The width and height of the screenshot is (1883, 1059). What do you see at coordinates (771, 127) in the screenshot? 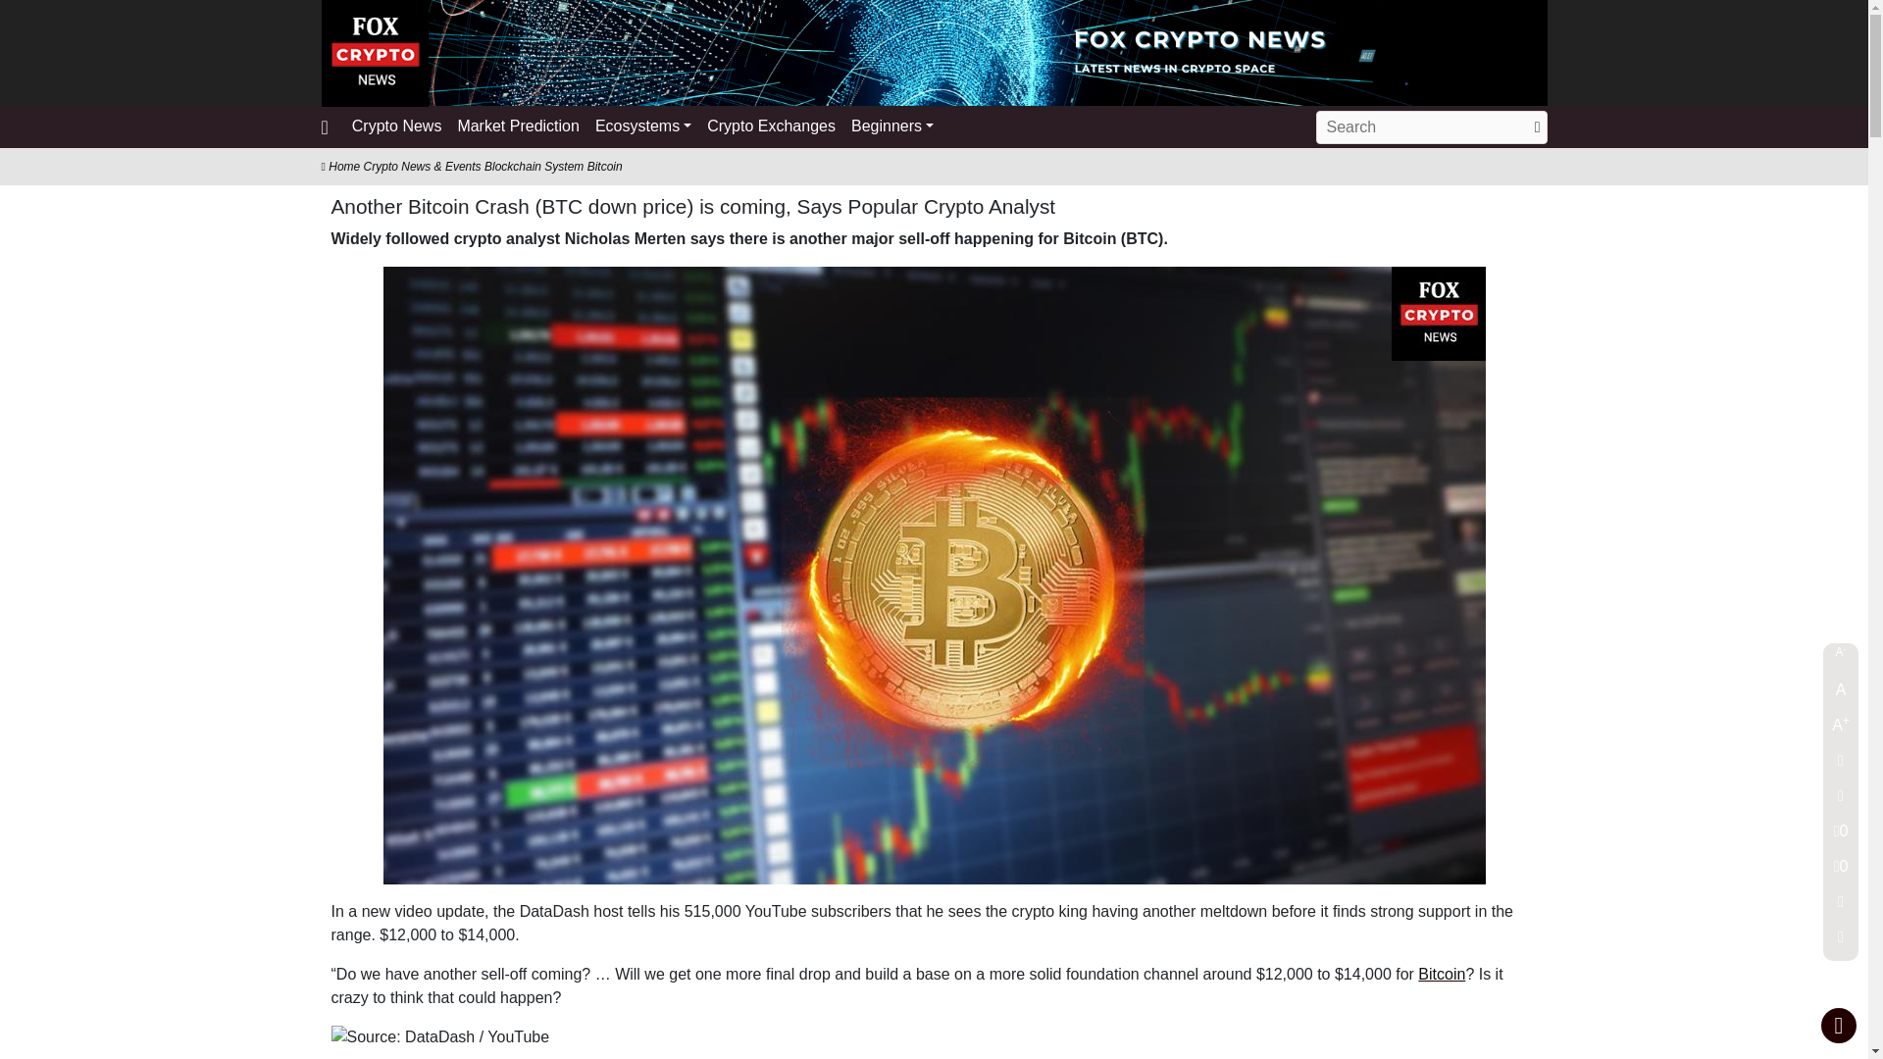
I see `Crypto Exchanges` at bounding box center [771, 127].